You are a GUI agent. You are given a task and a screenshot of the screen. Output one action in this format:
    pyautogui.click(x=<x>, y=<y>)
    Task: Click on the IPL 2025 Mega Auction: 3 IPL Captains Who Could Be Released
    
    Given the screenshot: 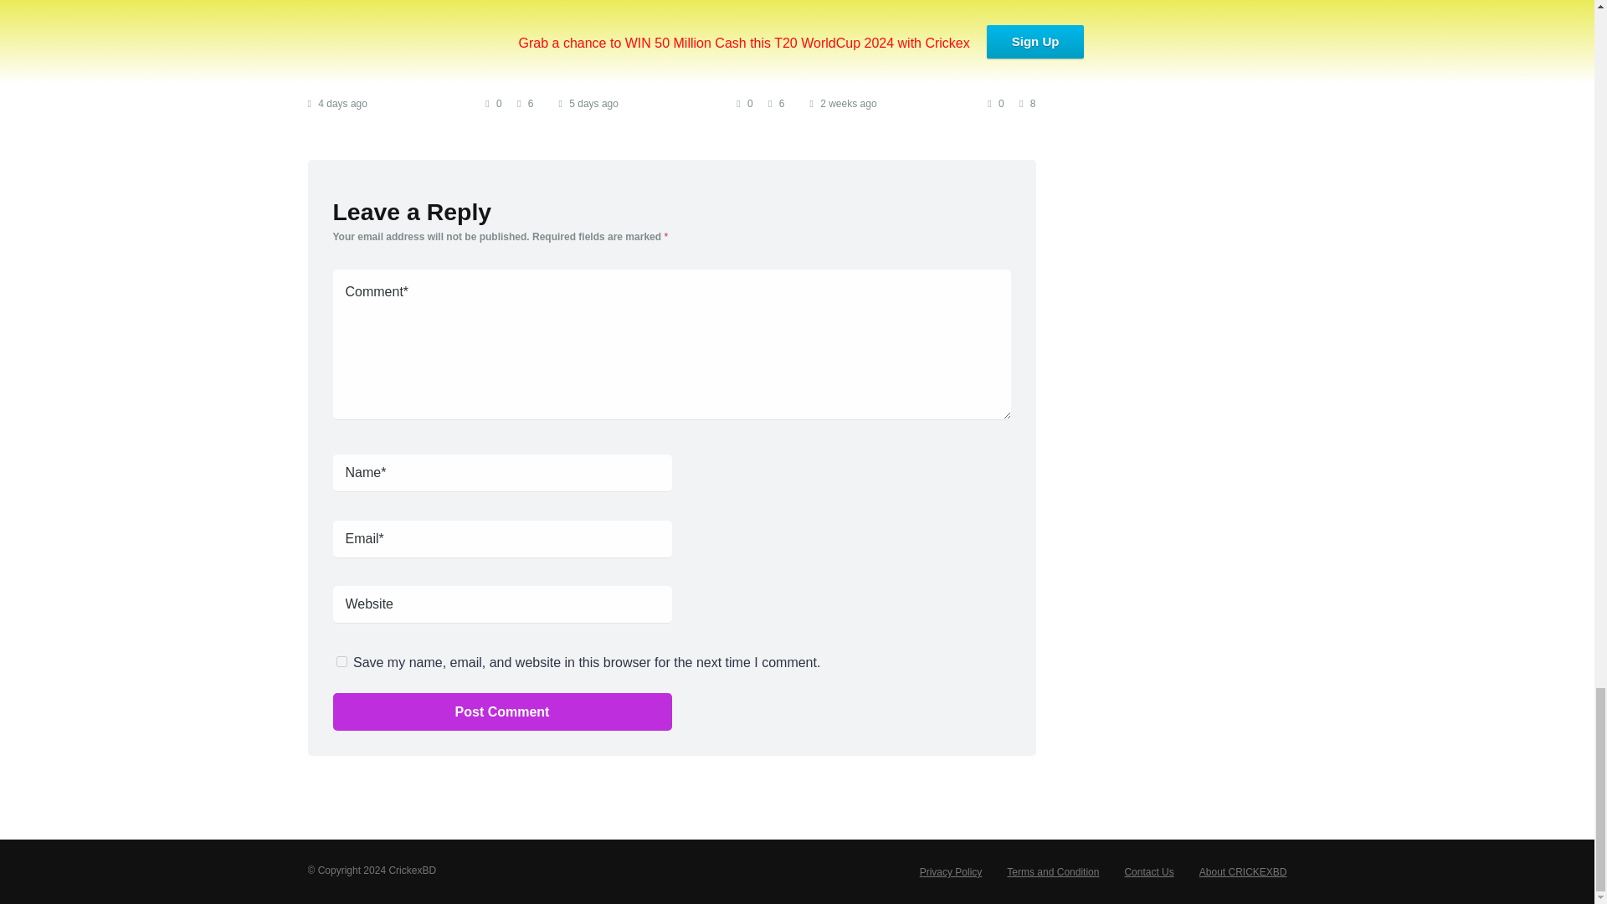 What is the action you would take?
    pyautogui.click(x=665, y=50)
    